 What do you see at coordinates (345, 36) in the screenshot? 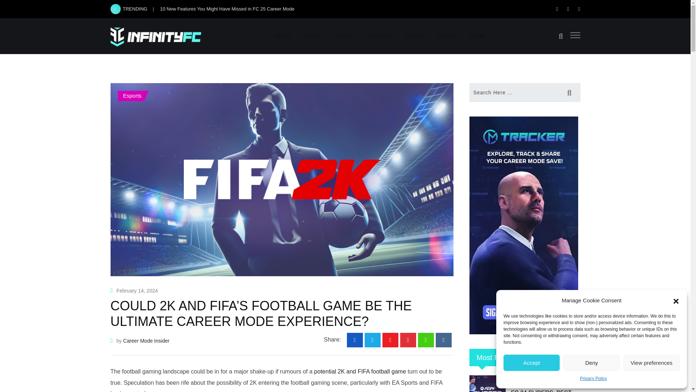
I see `GAMES` at bounding box center [345, 36].